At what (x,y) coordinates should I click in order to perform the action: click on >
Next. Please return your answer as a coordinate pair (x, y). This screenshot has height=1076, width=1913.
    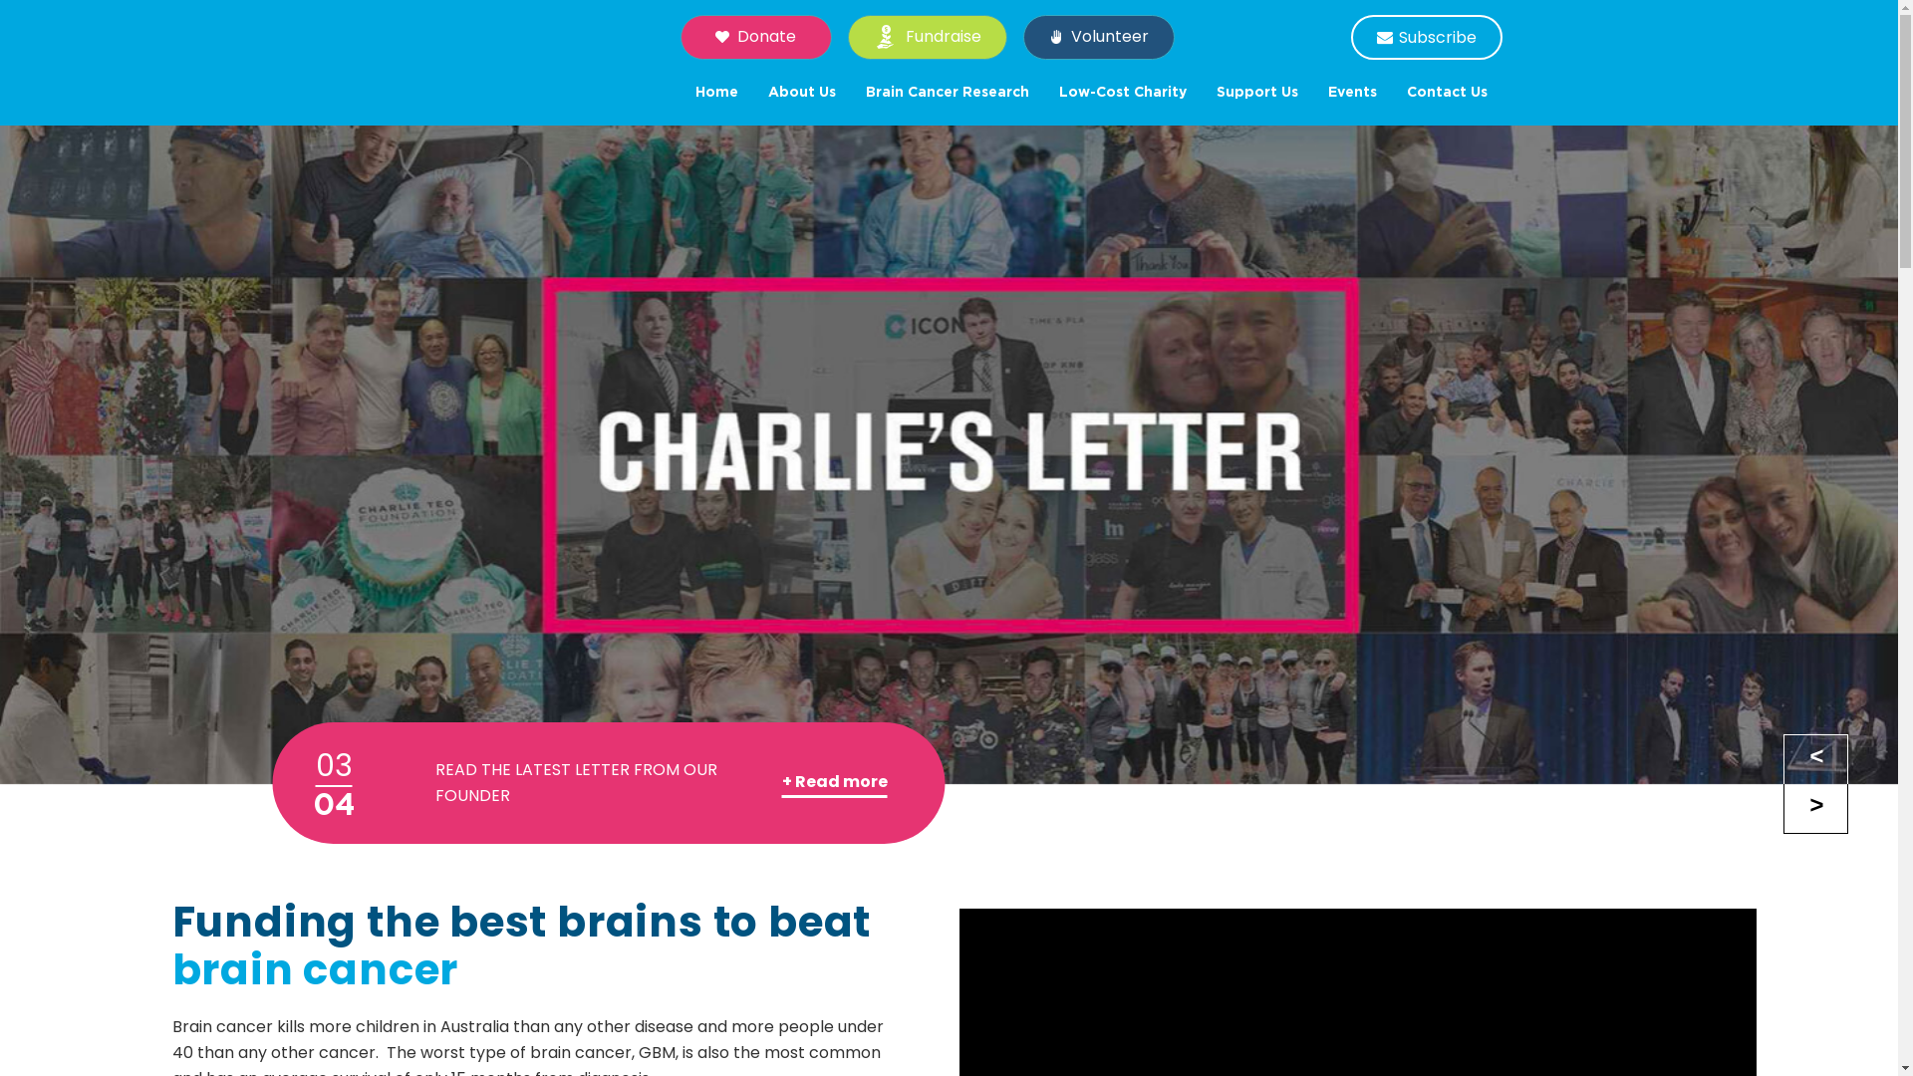
    Looking at the image, I should click on (1815, 809).